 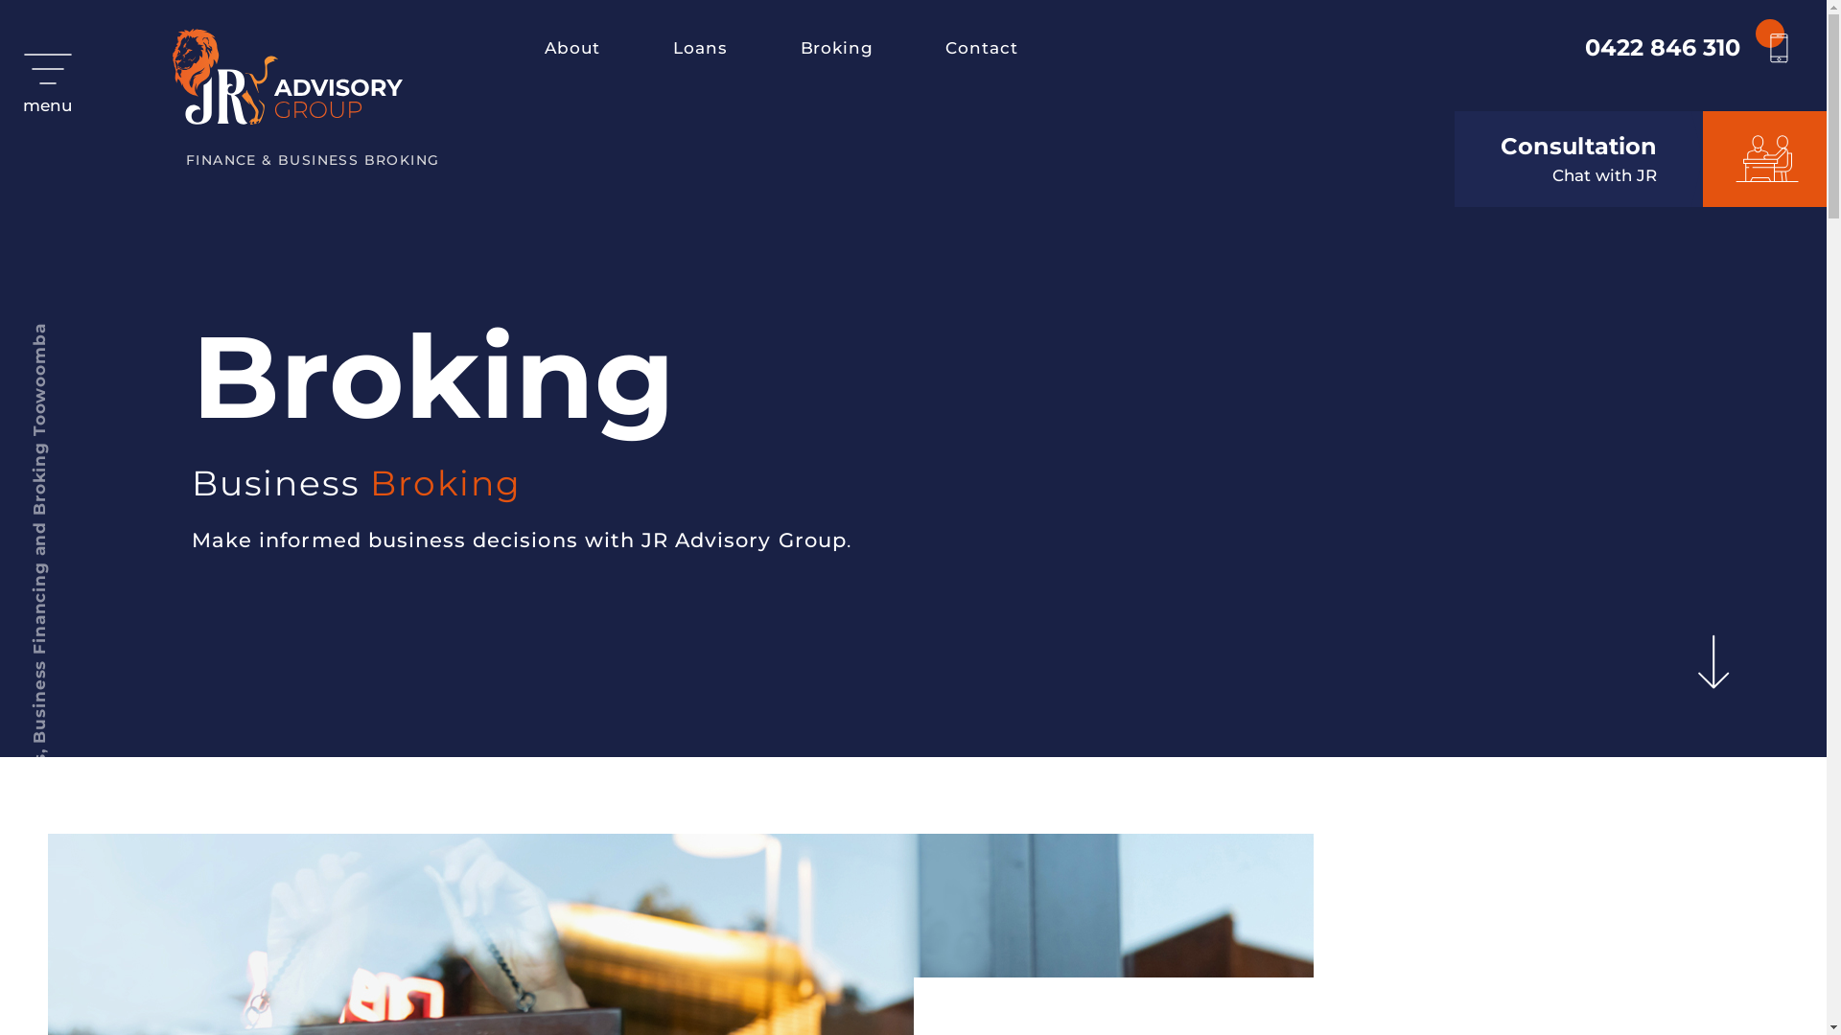 What do you see at coordinates (1689, 48) in the screenshot?
I see `0422 846 310` at bounding box center [1689, 48].